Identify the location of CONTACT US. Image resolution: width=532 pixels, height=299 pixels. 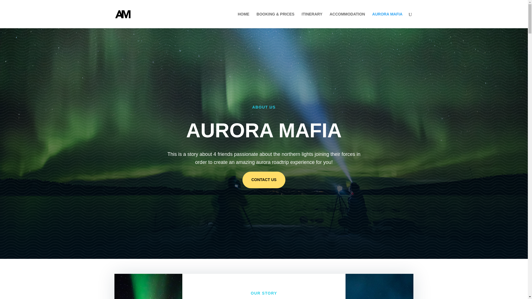
(264, 180).